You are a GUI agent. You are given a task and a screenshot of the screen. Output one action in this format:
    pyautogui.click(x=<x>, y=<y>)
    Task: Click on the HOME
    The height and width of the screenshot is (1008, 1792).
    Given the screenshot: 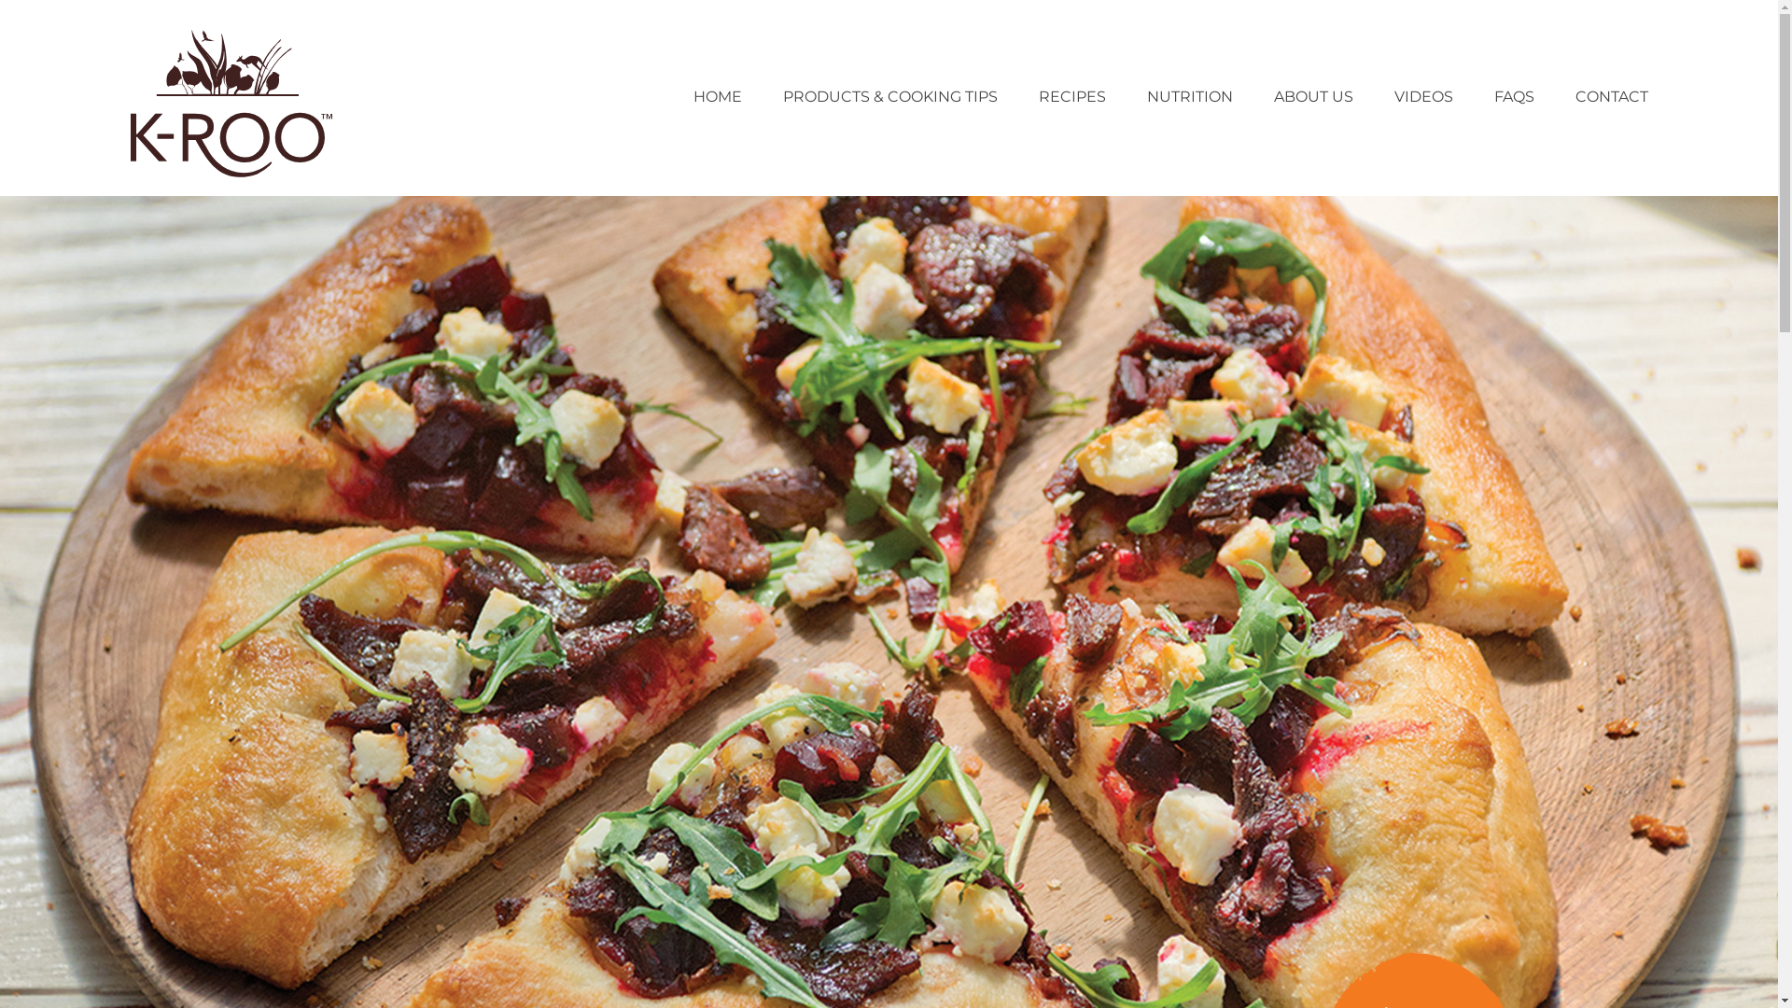 What is the action you would take?
    pyautogui.click(x=717, y=97)
    